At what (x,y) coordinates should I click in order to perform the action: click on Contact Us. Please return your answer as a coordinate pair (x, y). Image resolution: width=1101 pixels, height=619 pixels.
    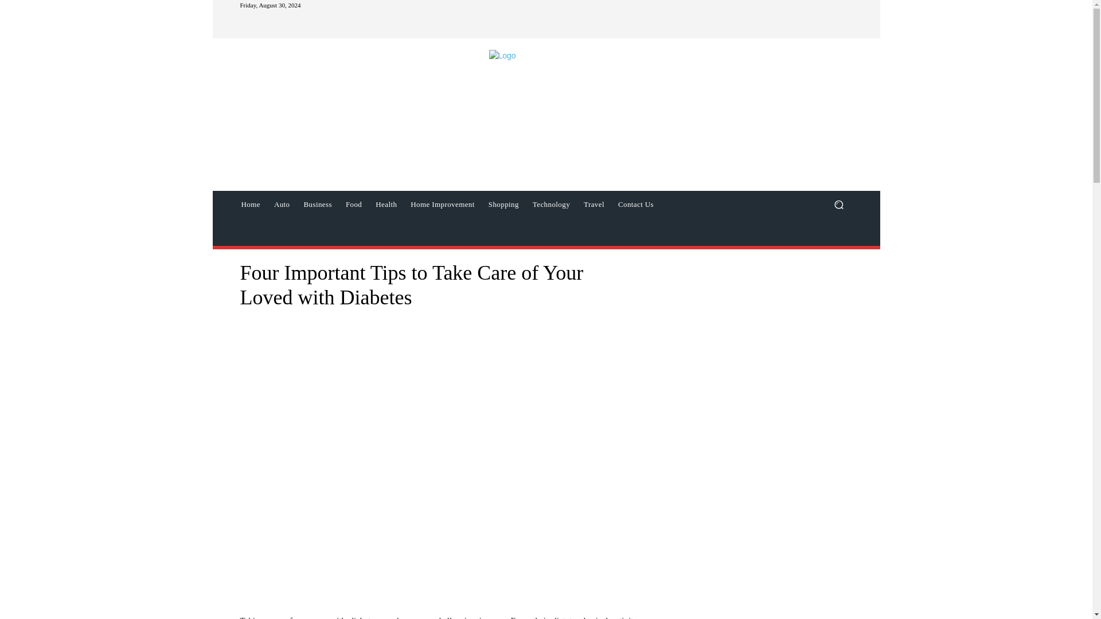
    Looking at the image, I should click on (635, 204).